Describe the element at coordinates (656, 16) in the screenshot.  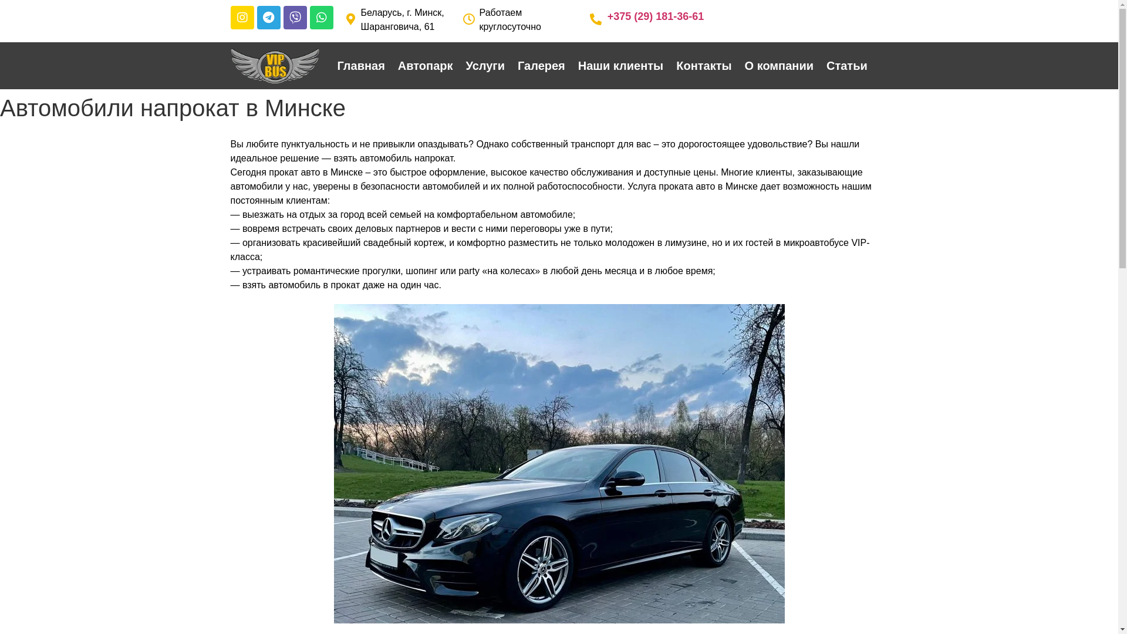
I see `+375 (29) 181-36-61` at that location.